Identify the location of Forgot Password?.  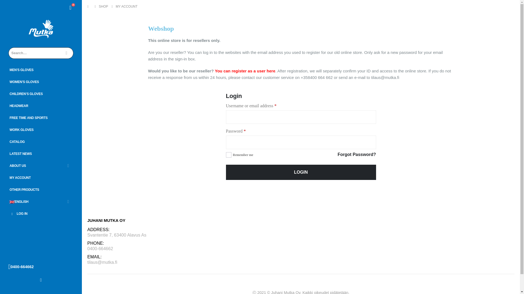
(356, 155).